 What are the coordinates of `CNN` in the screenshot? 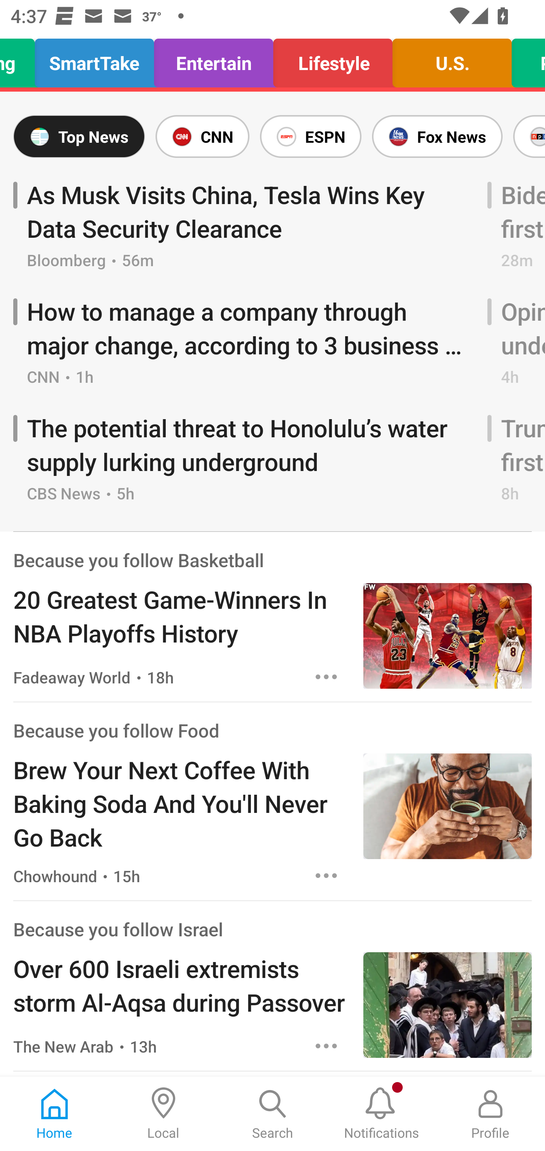 It's located at (202, 136).